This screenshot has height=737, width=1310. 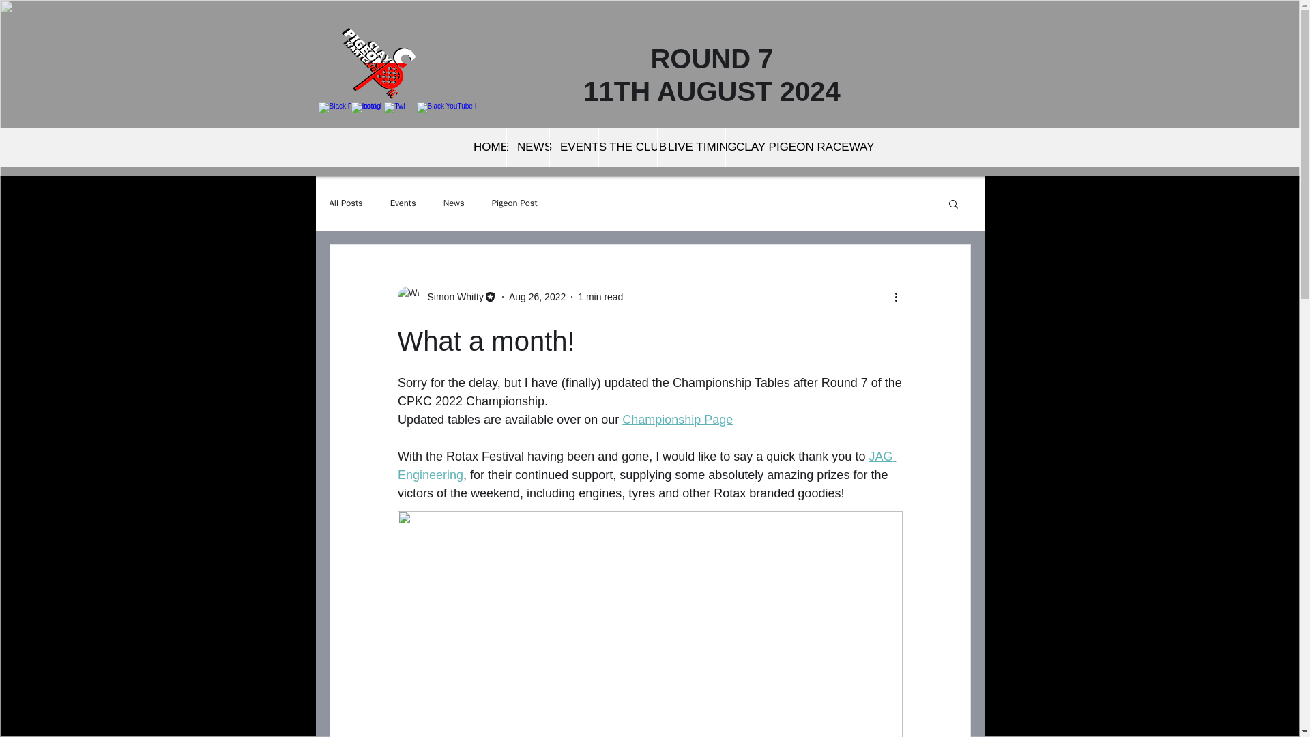 What do you see at coordinates (403, 203) in the screenshot?
I see `Events` at bounding box center [403, 203].